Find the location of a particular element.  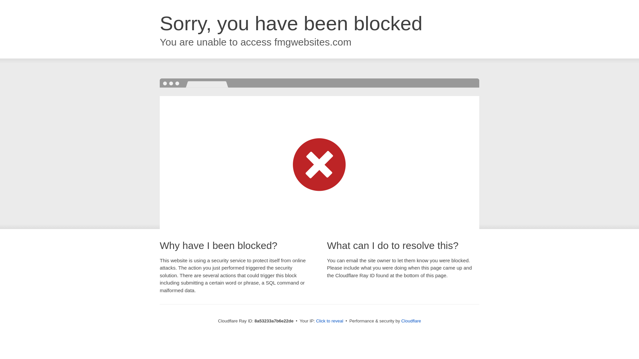

Click to reveal is located at coordinates (330, 321).